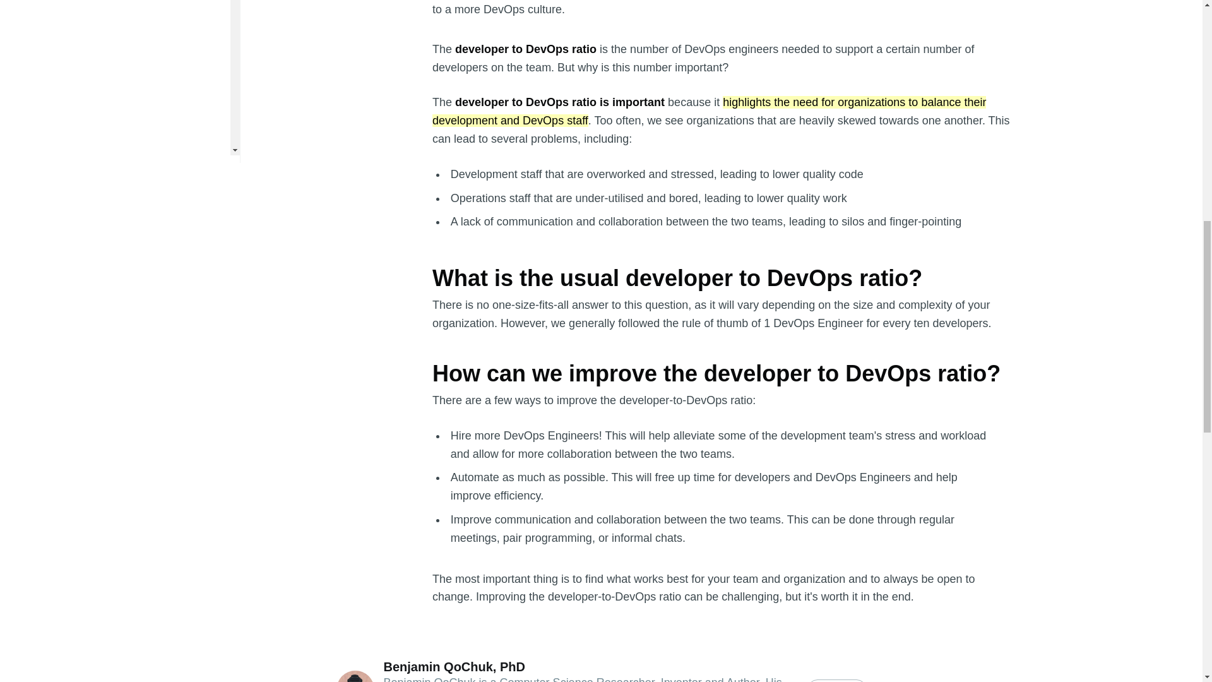 The width and height of the screenshot is (1212, 682). Describe the element at coordinates (74, 272) in the screenshot. I see `Benefits of using Kubernetes` at that location.